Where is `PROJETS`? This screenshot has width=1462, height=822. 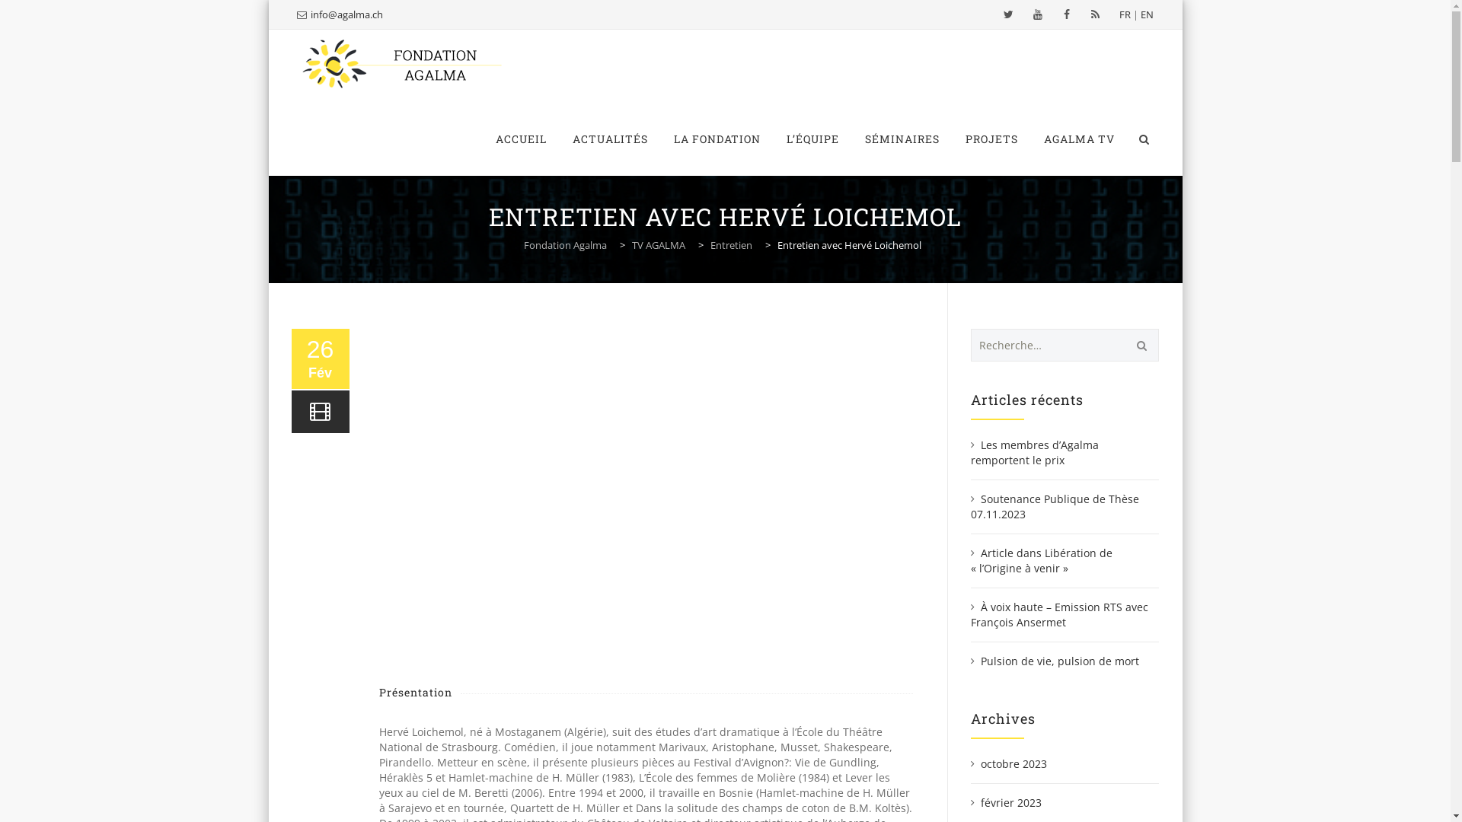 PROJETS is located at coordinates (991, 139).